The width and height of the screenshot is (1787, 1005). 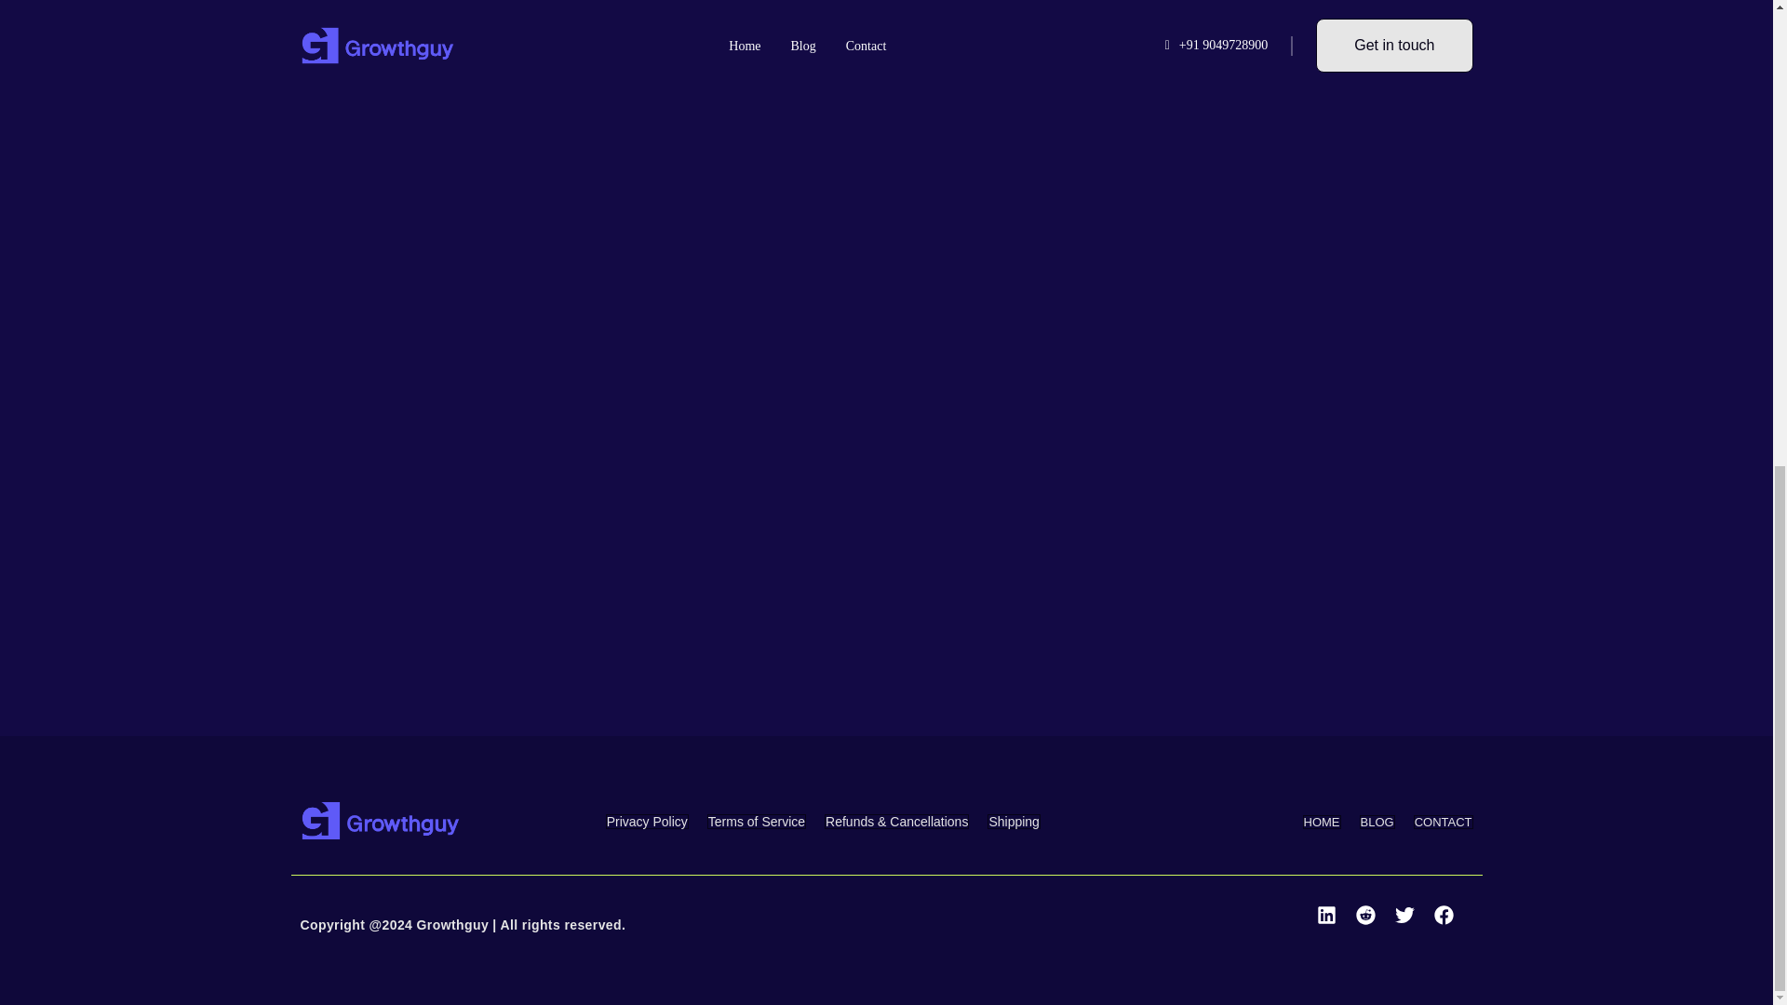 What do you see at coordinates (1322, 822) in the screenshot?
I see `HOME` at bounding box center [1322, 822].